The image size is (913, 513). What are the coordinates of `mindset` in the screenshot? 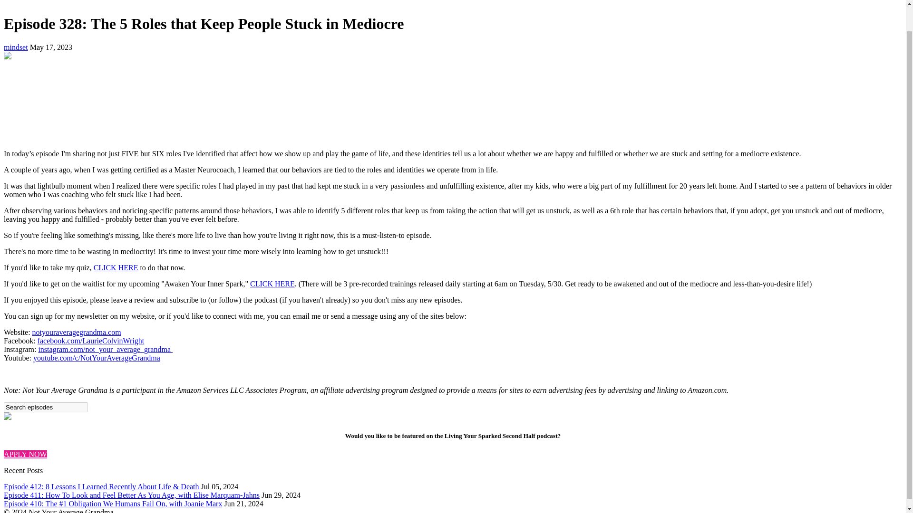 It's located at (16, 47).